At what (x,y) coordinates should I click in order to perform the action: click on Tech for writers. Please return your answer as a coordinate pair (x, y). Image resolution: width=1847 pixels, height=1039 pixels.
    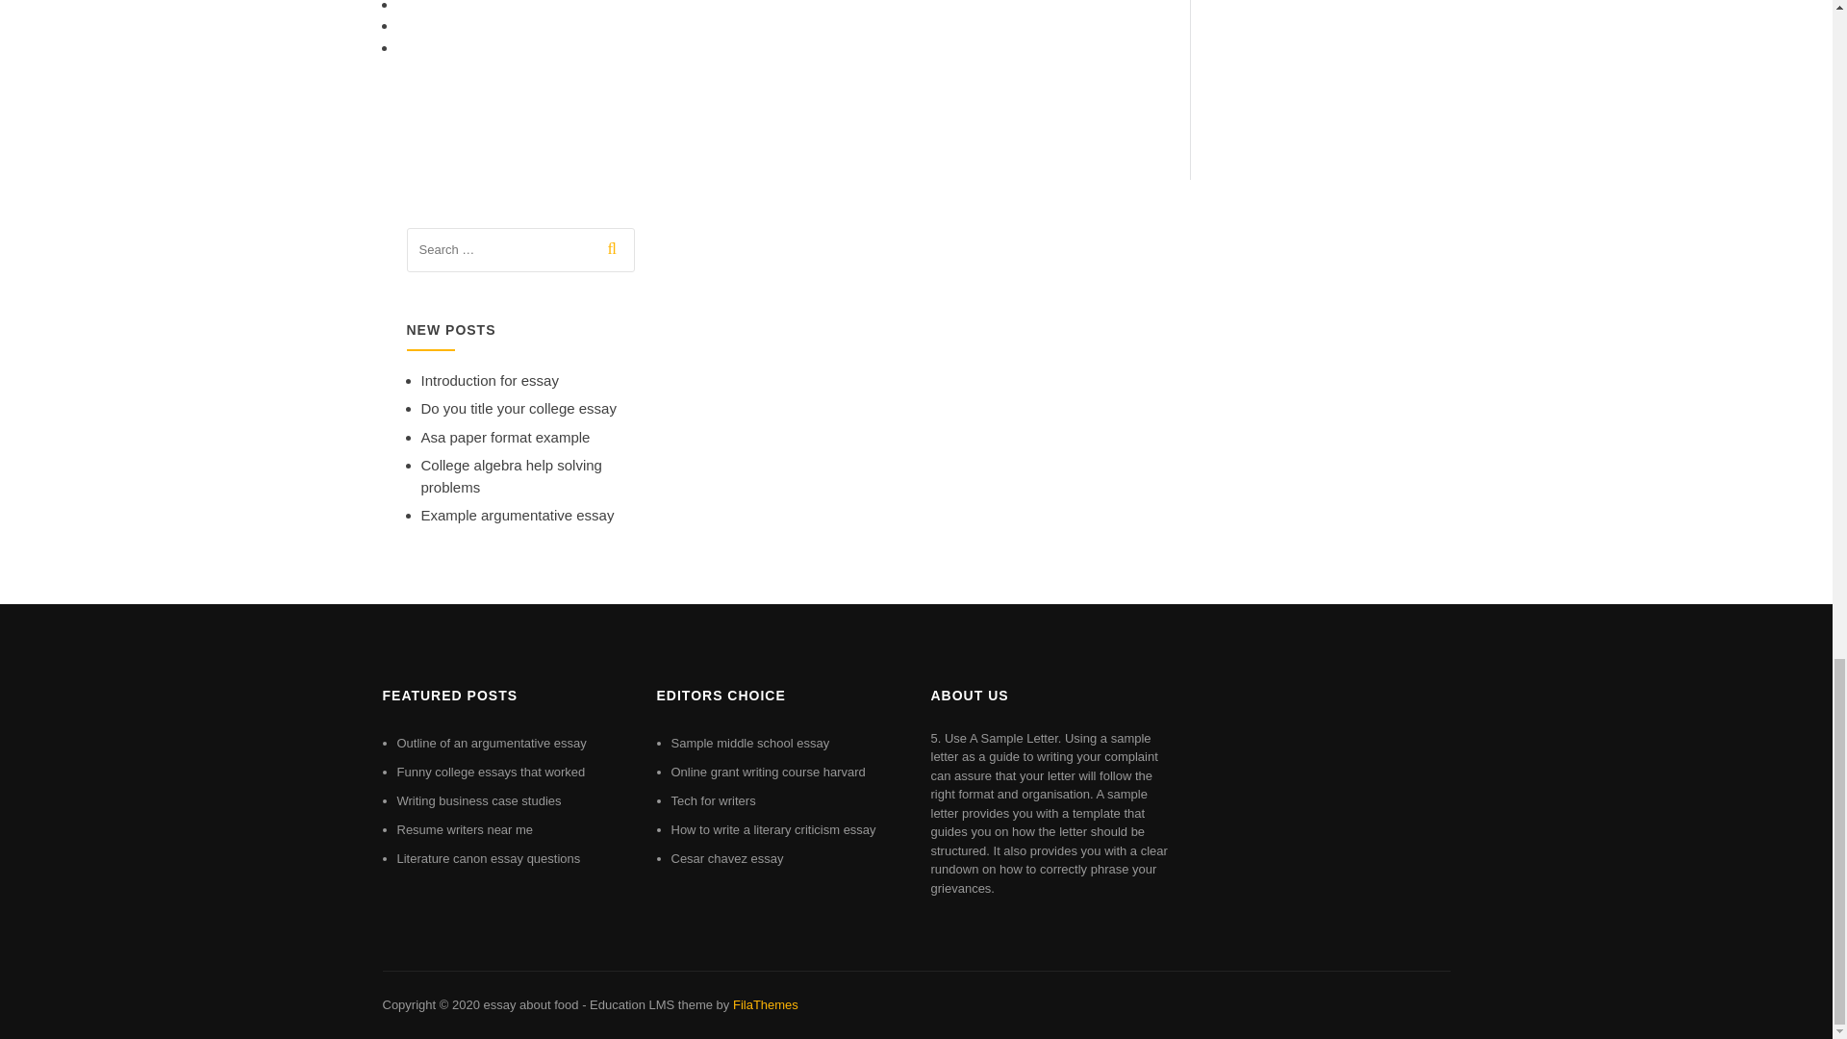
    Looking at the image, I should click on (714, 800).